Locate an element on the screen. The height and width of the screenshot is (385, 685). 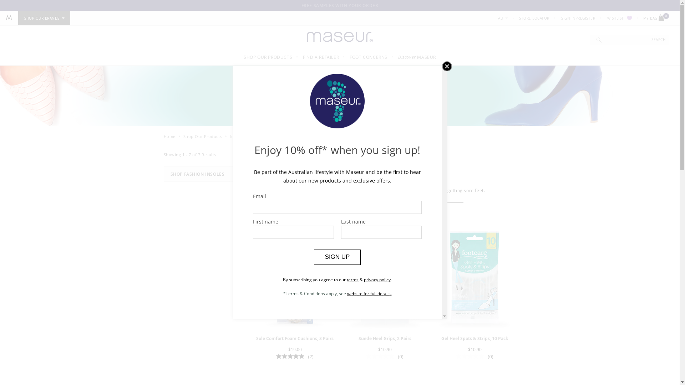
Shop Our Products is located at coordinates (203, 136).